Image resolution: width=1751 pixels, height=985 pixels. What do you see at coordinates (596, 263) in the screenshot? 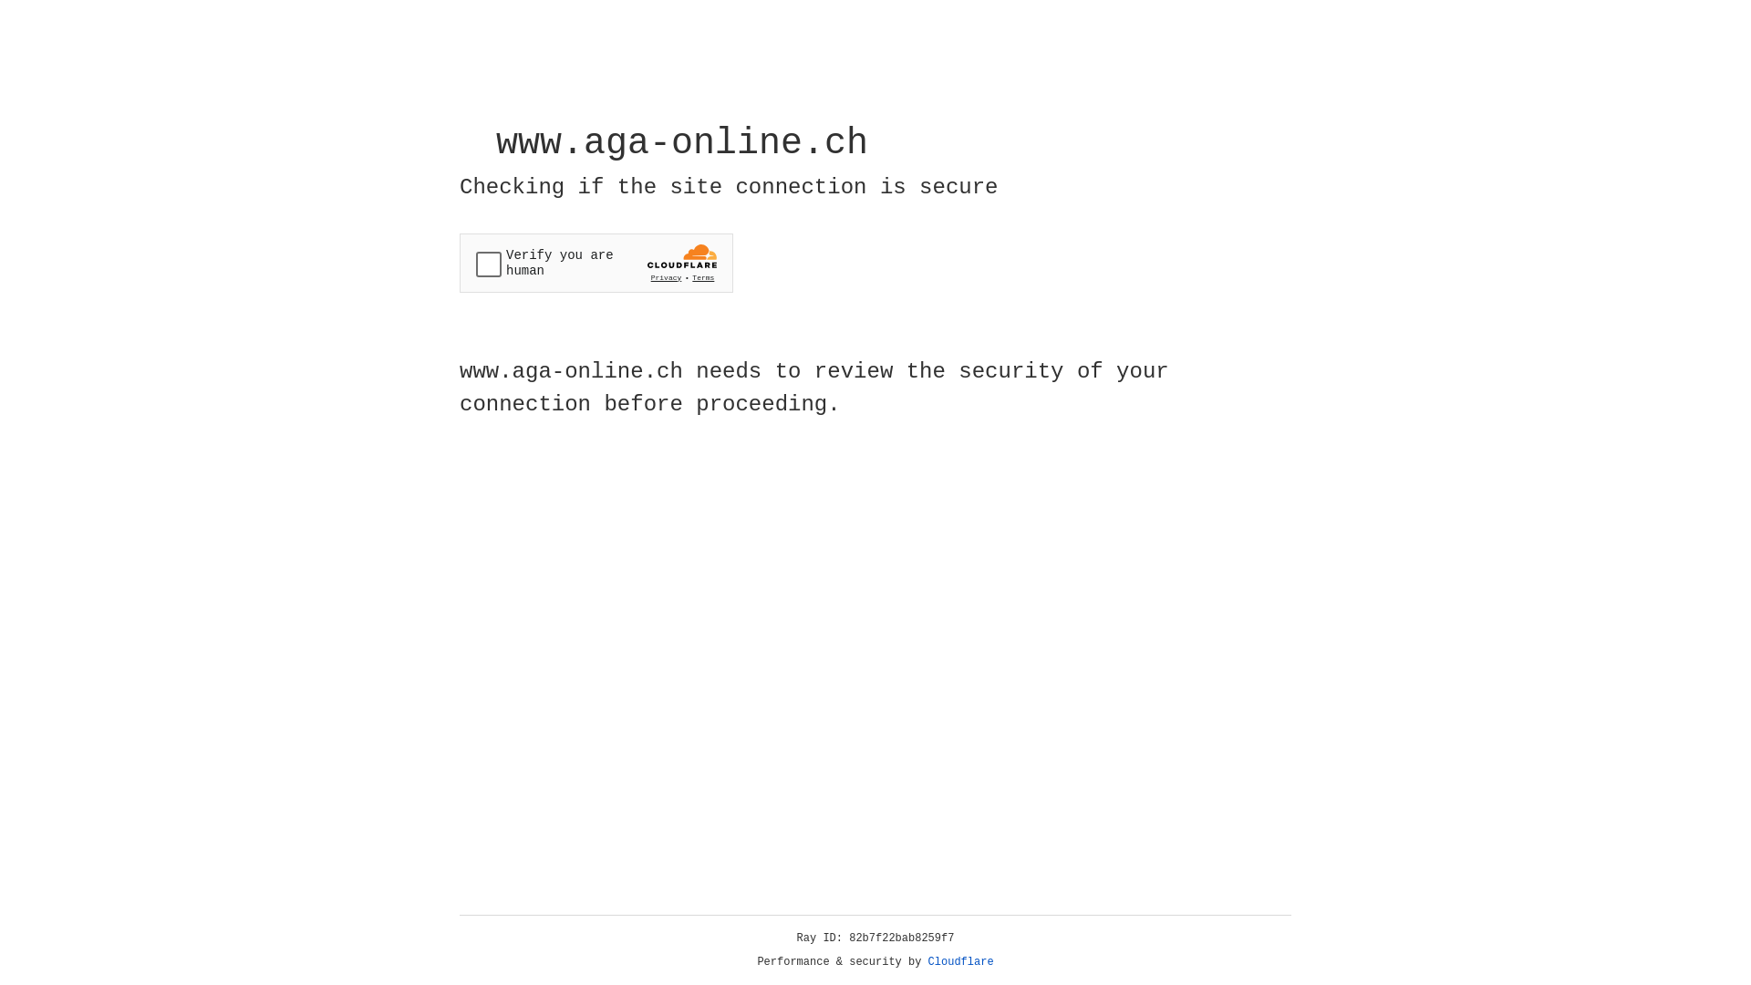
I see `Widget containing a Cloudflare security challenge` at bounding box center [596, 263].